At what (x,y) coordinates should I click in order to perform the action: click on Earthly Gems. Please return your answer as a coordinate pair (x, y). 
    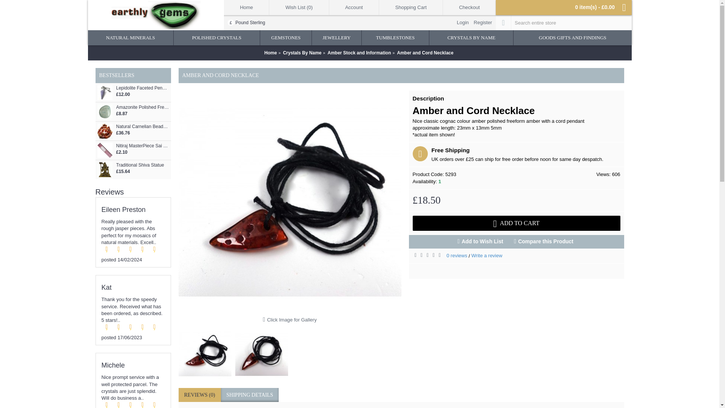
    Looking at the image, I should click on (155, 15).